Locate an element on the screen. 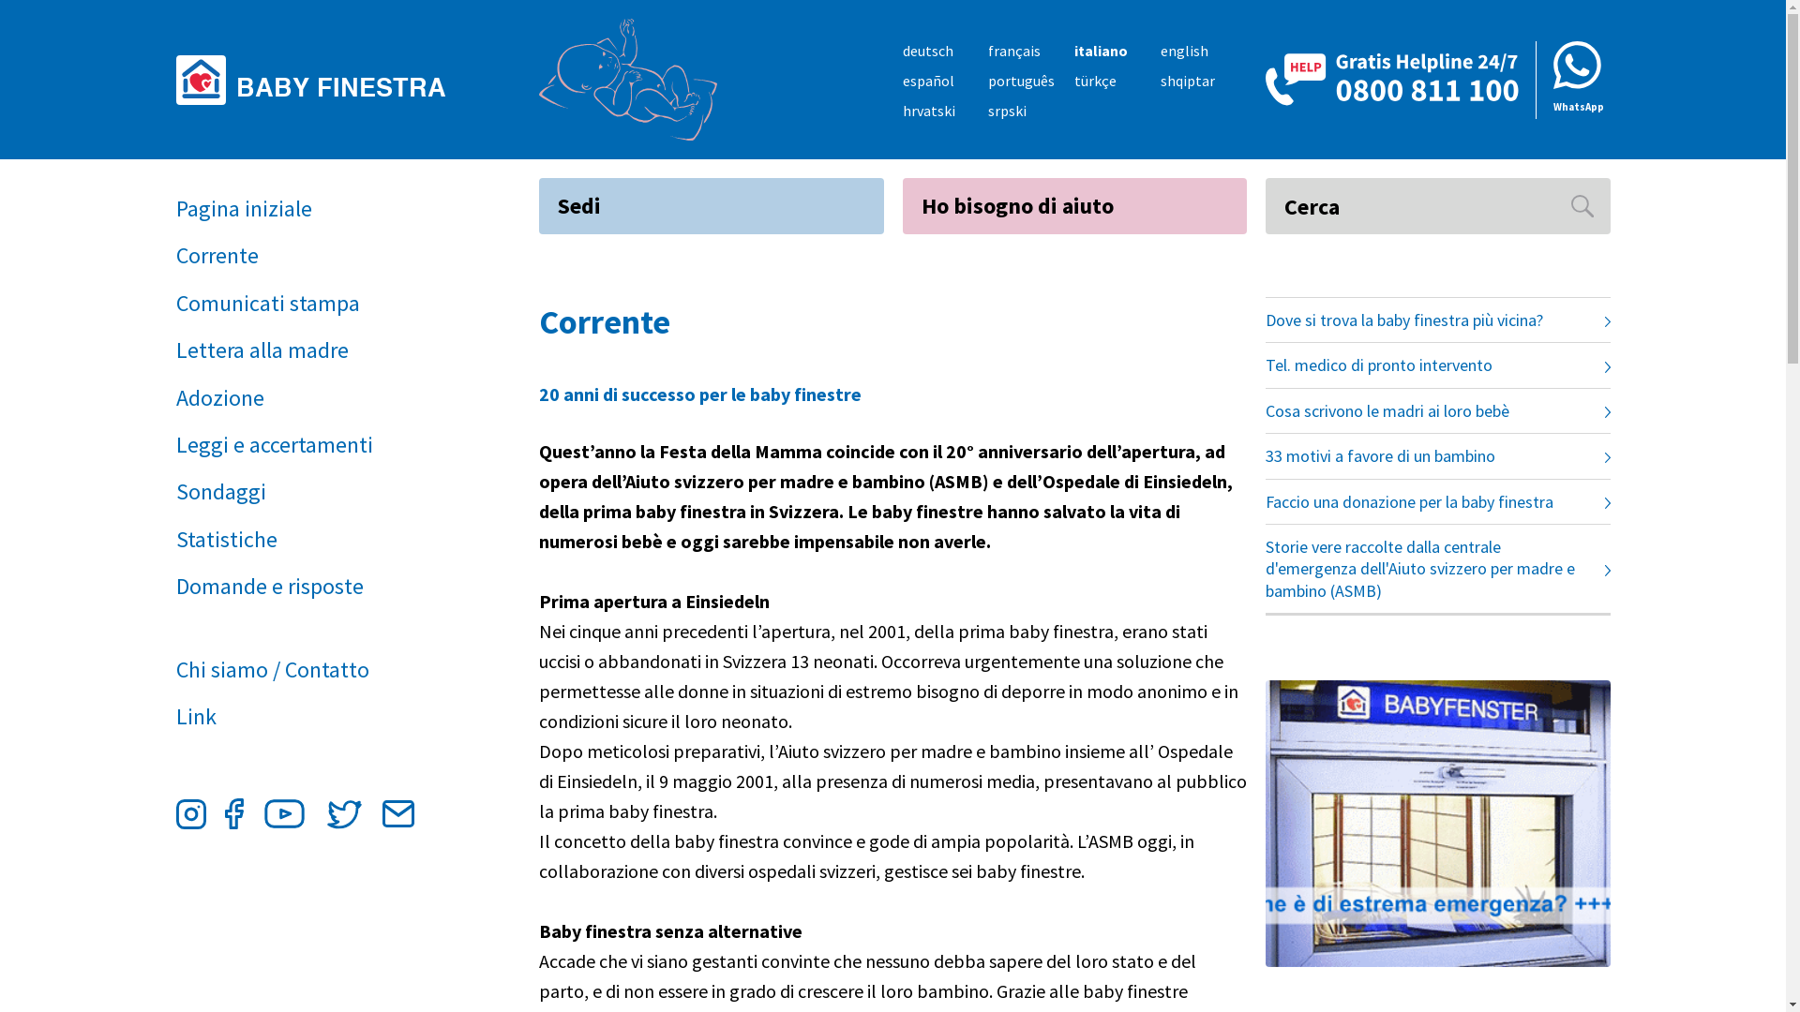 Image resolution: width=1800 pixels, height=1012 pixels. Comunicati stampa is located at coordinates (314, 304).